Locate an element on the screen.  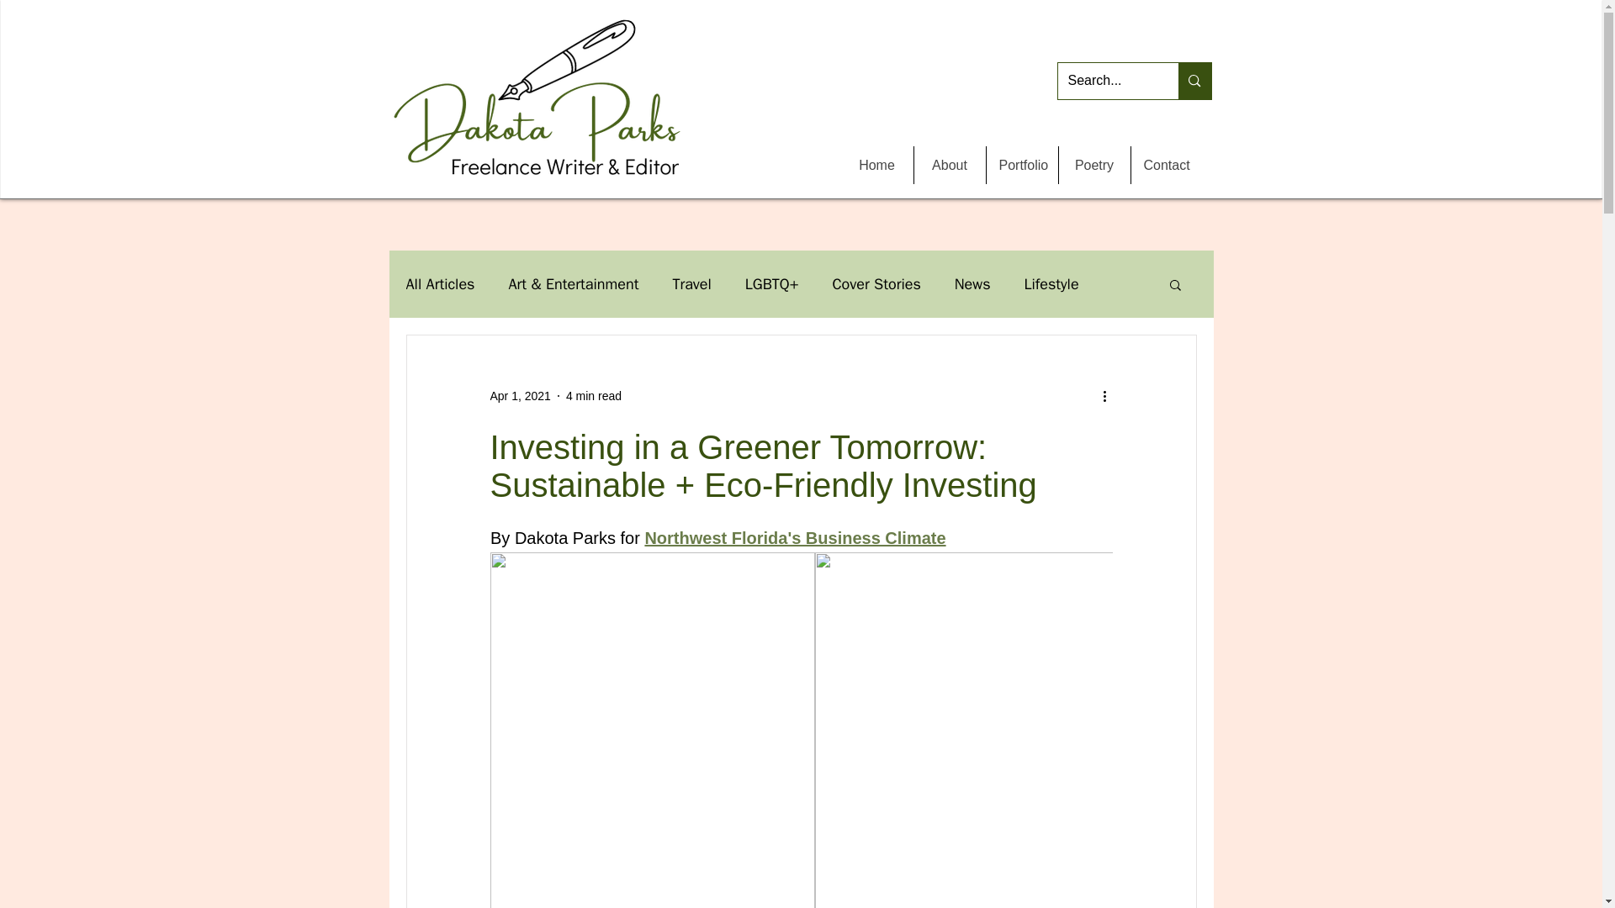
Northwest Florida's Business Climate is located at coordinates (794, 538).